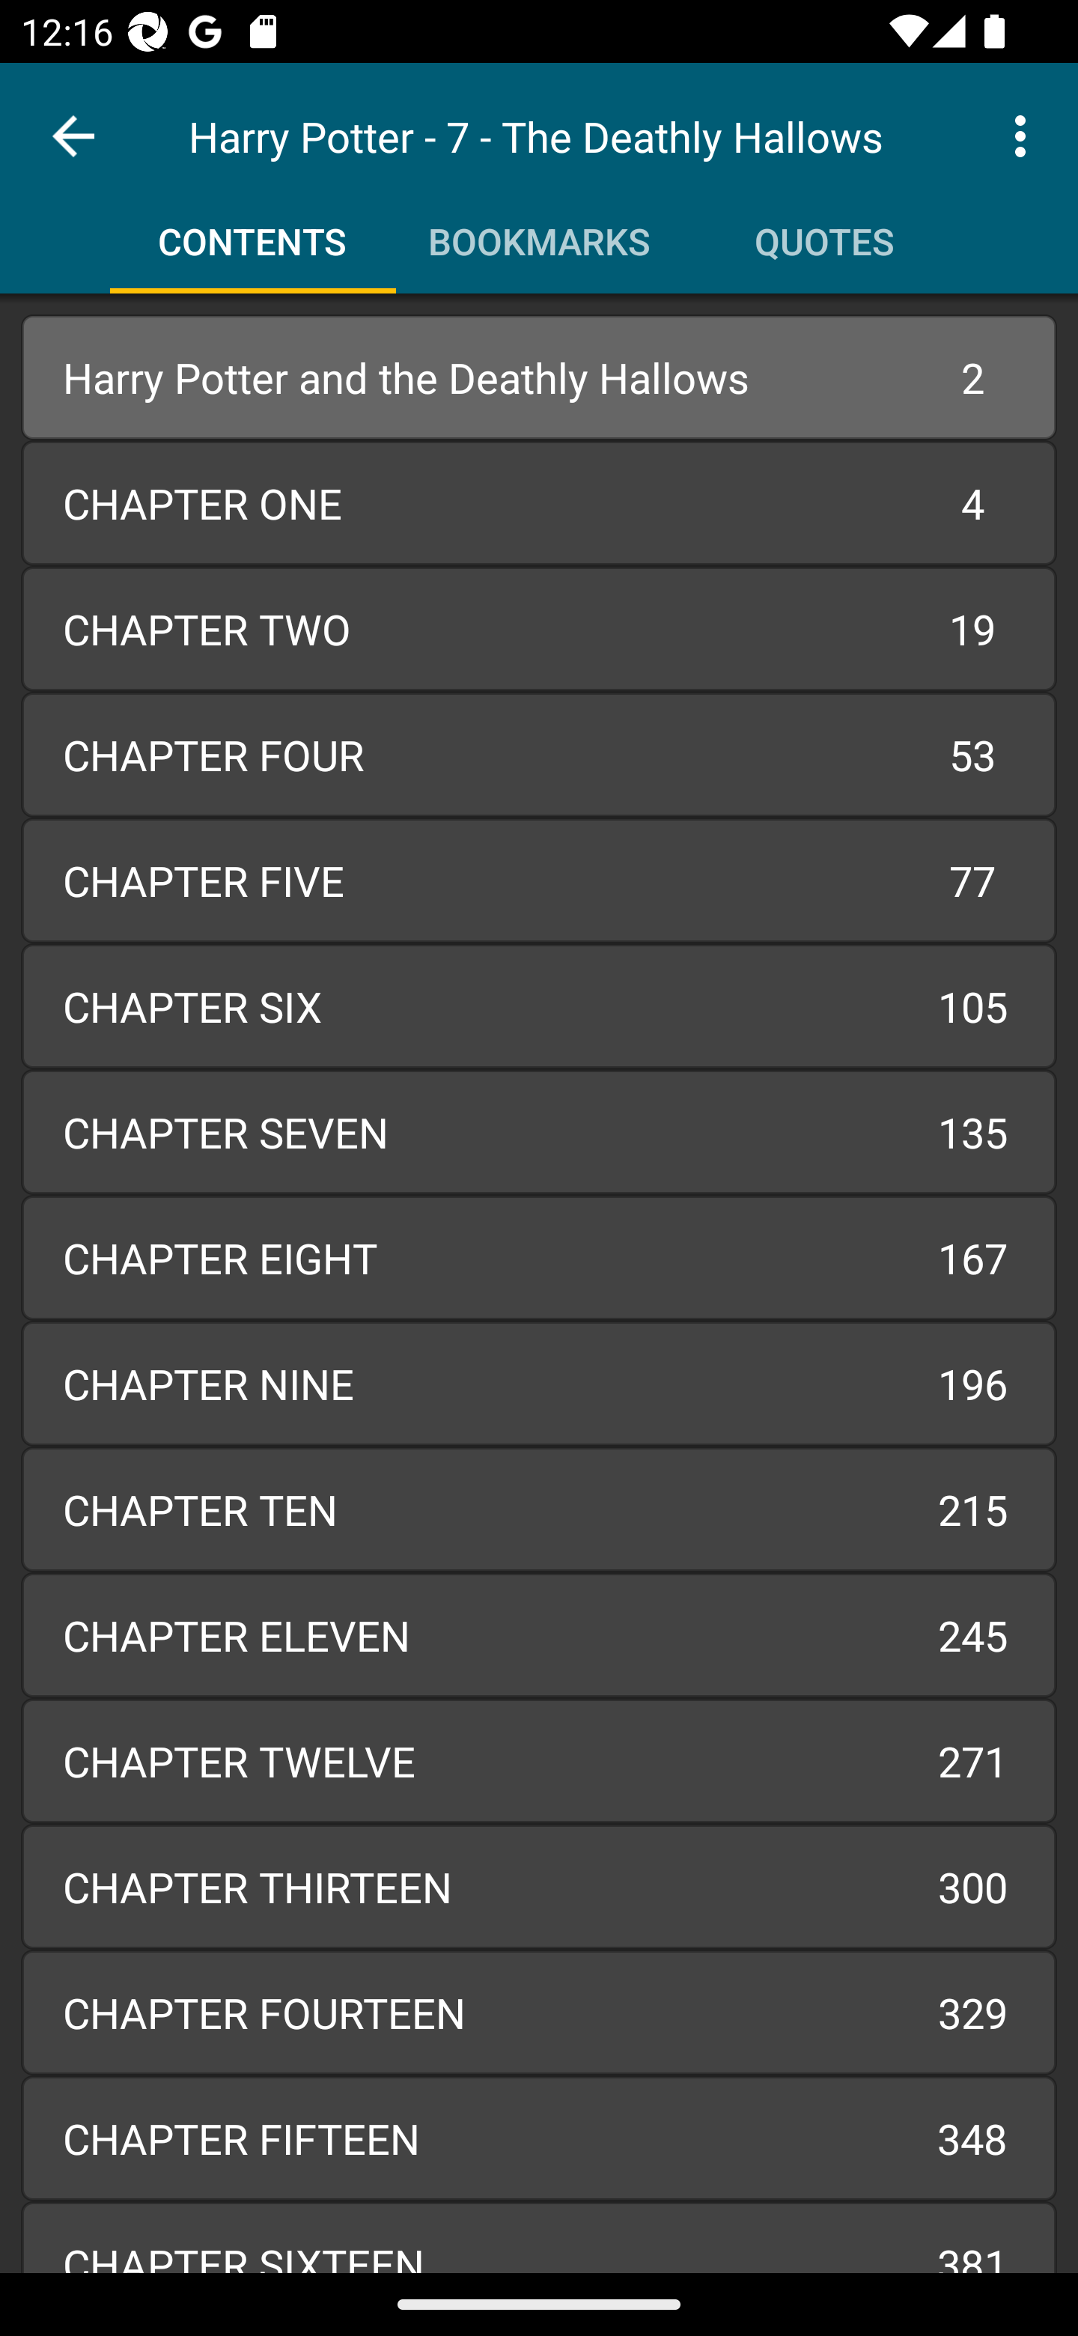 The height and width of the screenshot is (2336, 1078). Describe the element at coordinates (73, 136) in the screenshot. I see `Back` at that location.